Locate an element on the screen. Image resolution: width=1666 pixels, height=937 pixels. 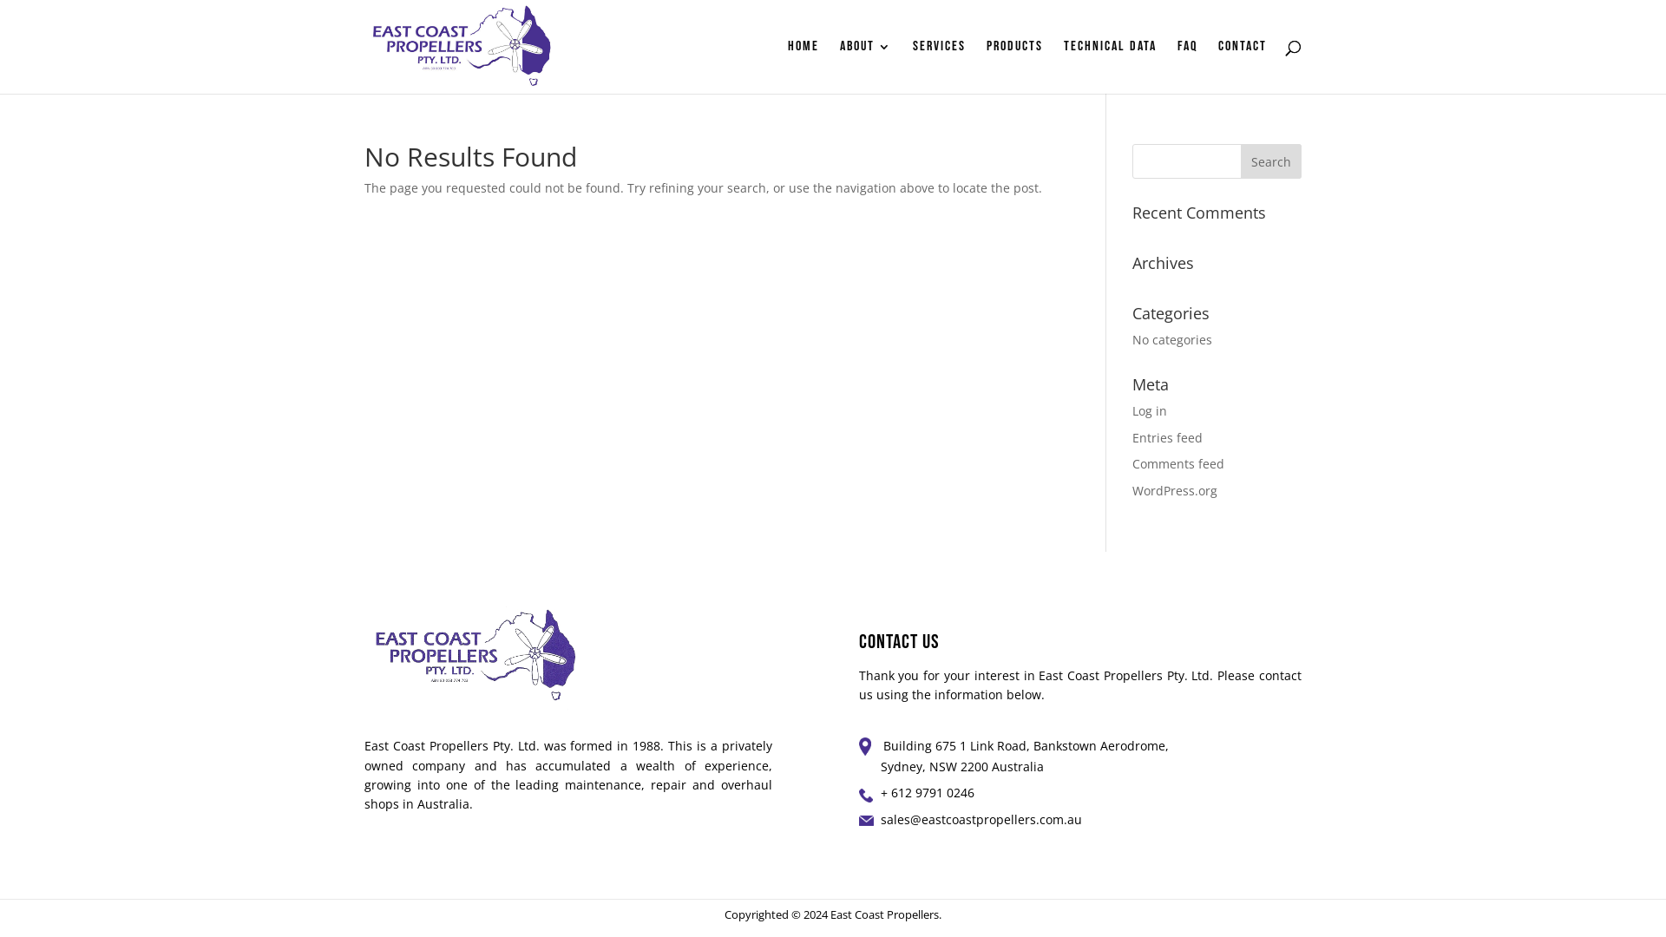
Logo - Blue is located at coordinates (476, 657).